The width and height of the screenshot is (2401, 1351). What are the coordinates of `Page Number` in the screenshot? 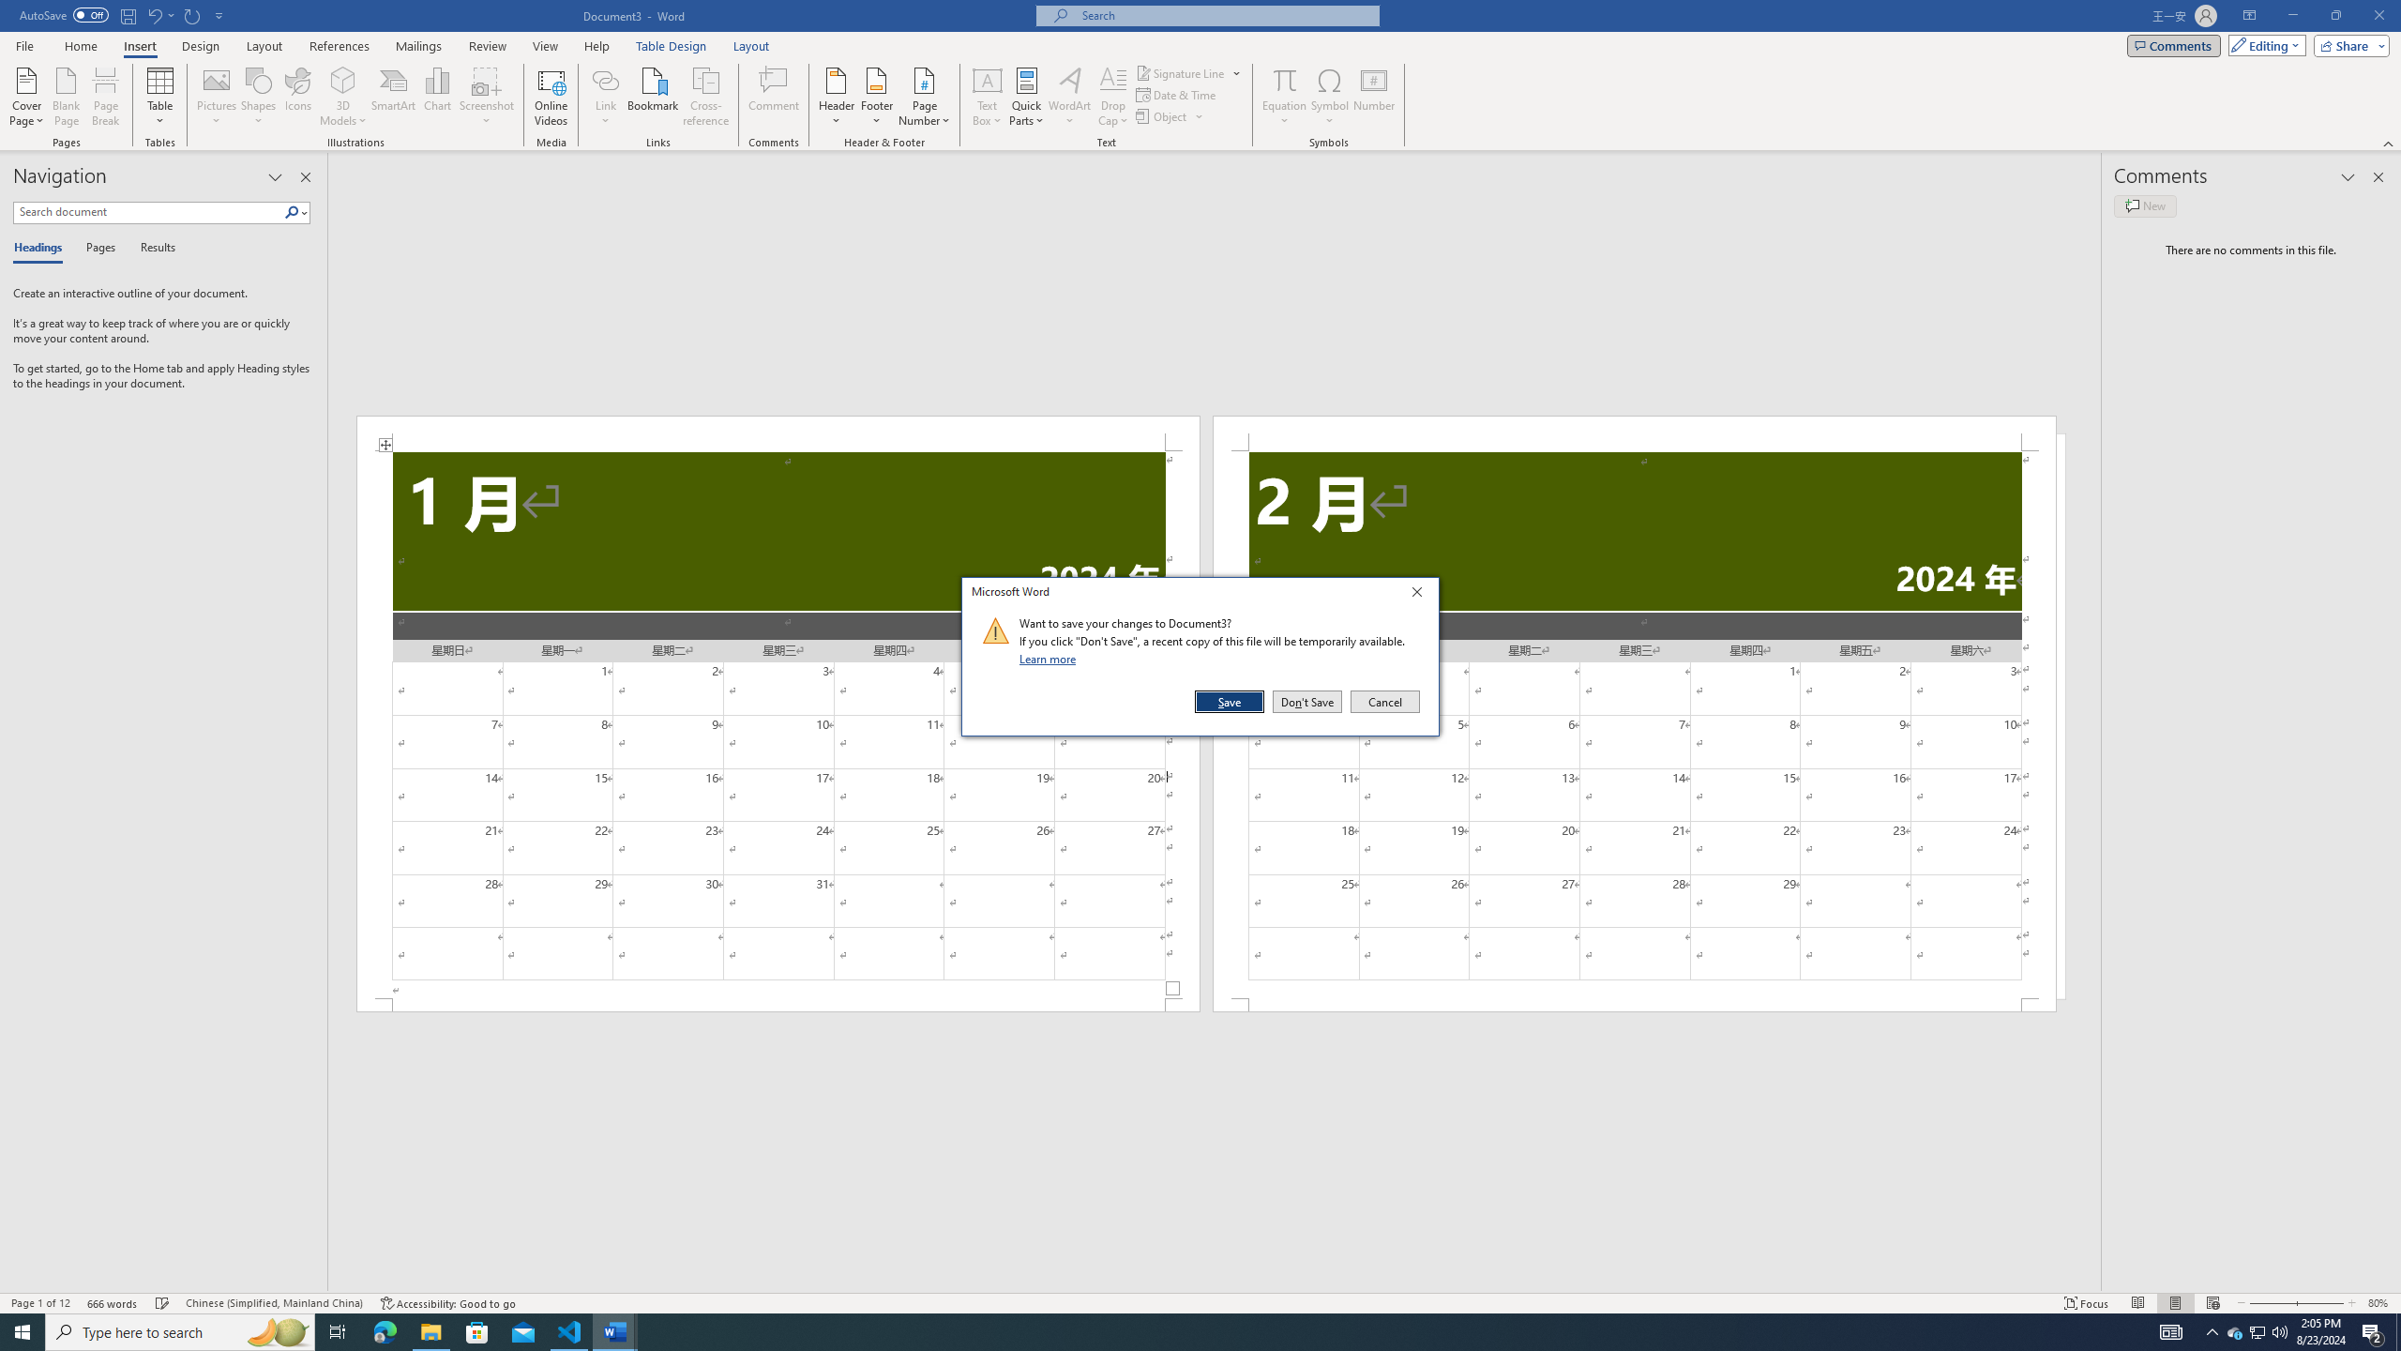 It's located at (924, 97).